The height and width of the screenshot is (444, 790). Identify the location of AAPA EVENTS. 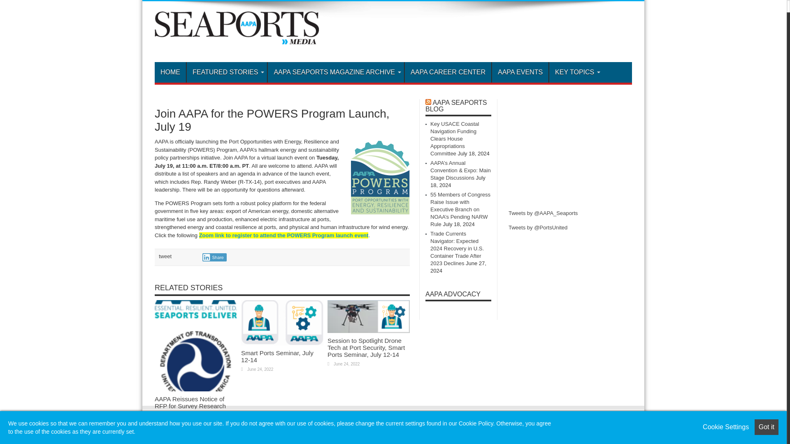
(520, 72).